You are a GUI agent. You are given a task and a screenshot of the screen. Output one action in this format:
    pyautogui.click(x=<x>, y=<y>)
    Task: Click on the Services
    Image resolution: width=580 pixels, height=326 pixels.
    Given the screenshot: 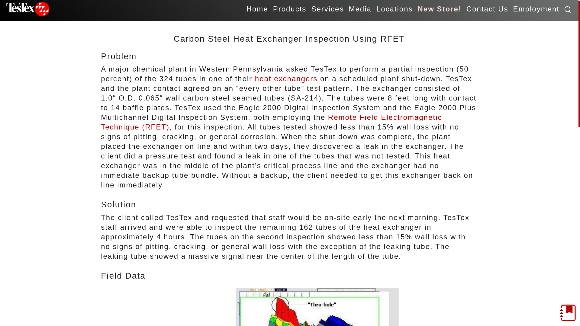 What is the action you would take?
    pyautogui.click(x=327, y=9)
    